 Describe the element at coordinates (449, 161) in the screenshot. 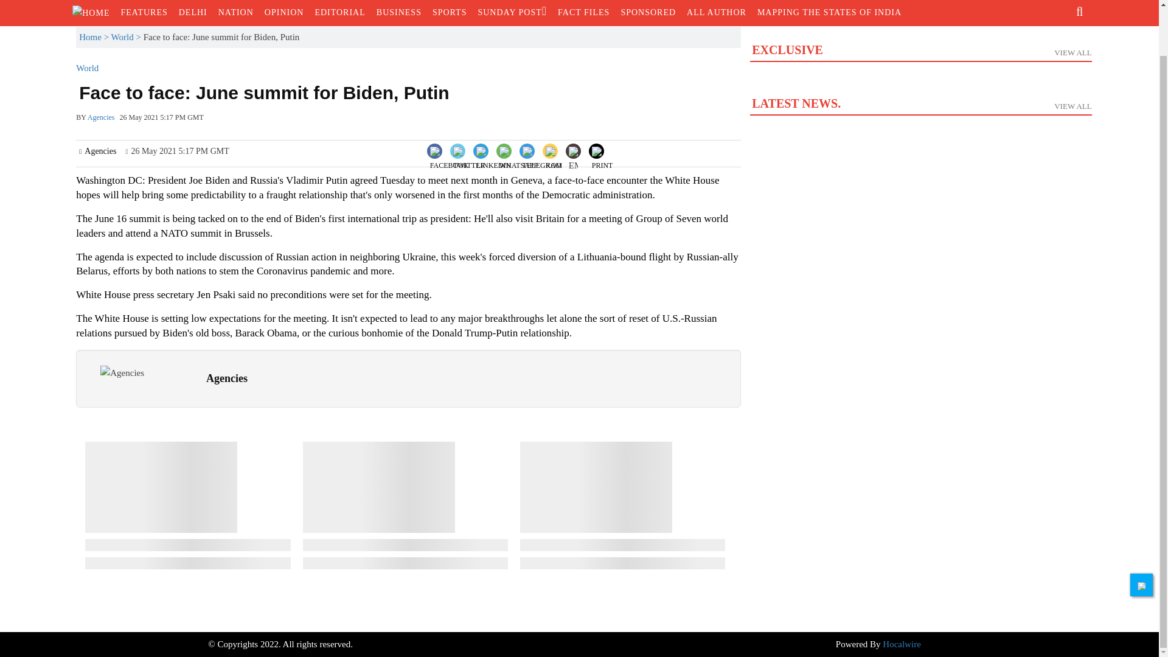

I see `facebook` at that location.